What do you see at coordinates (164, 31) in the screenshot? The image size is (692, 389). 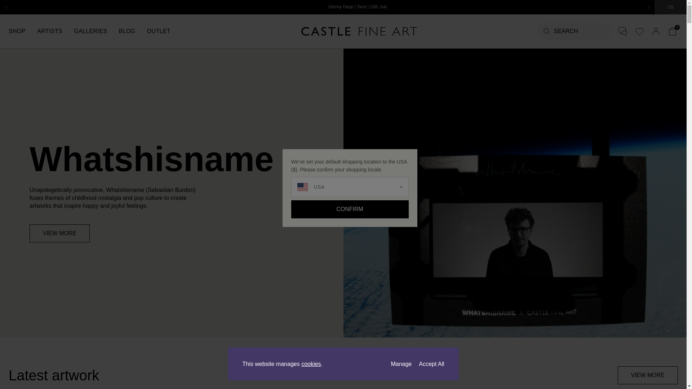 I see `OUTLET` at bounding box center [164, 31].